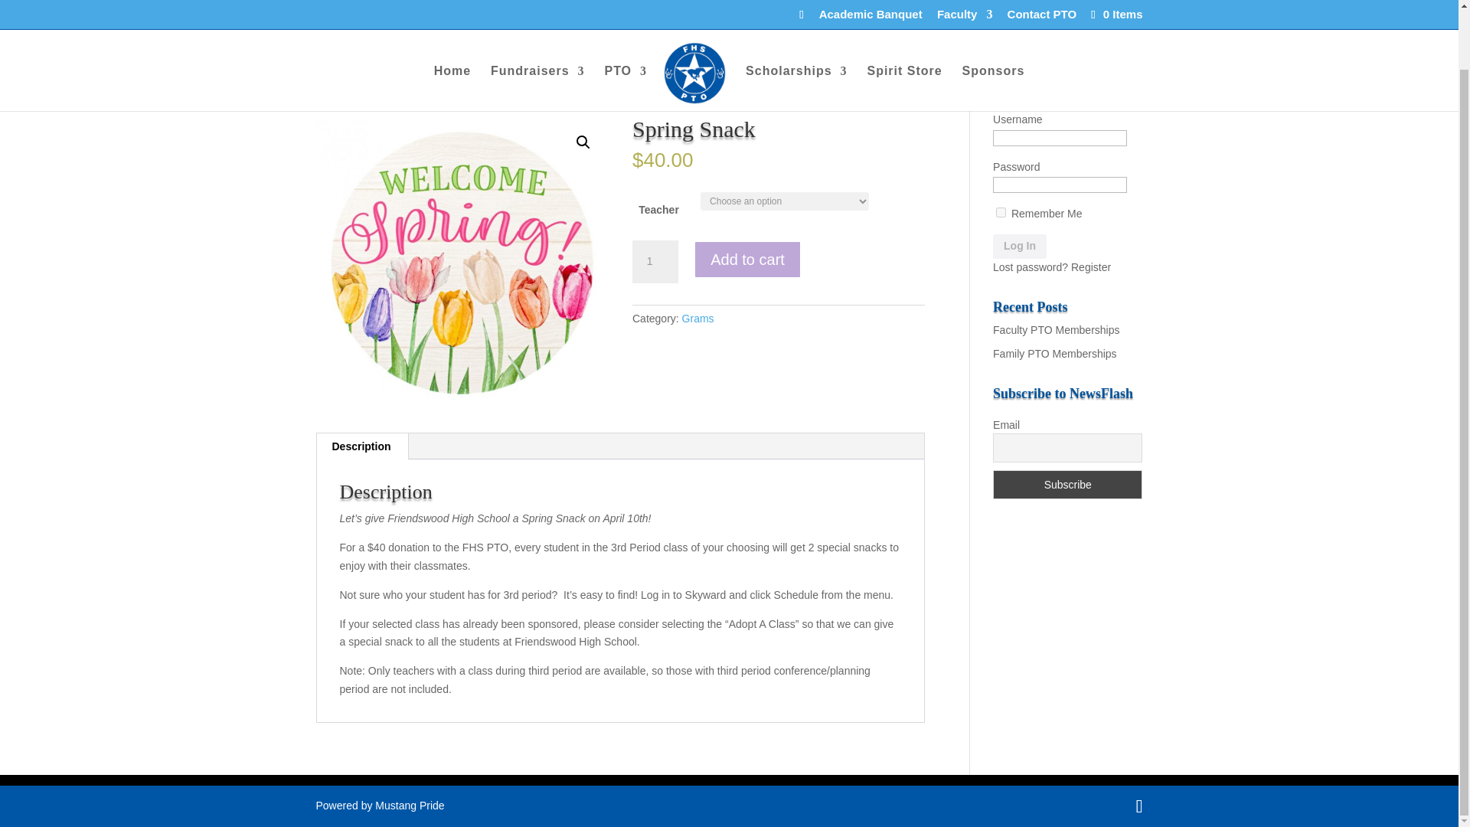 Image resolution: width=1470 pixels, height=827 pixels. I want to click on Scholarships, so click(795, 24).